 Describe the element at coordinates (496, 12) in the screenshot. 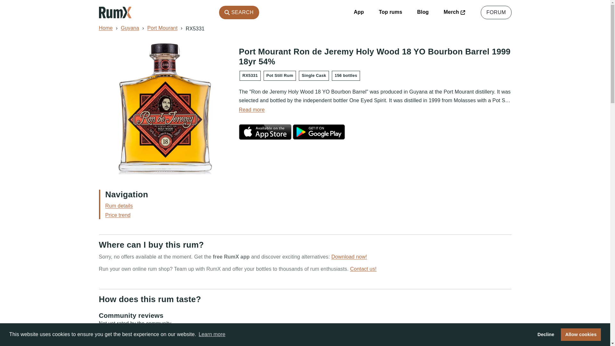

I see `FORUM` at that location.